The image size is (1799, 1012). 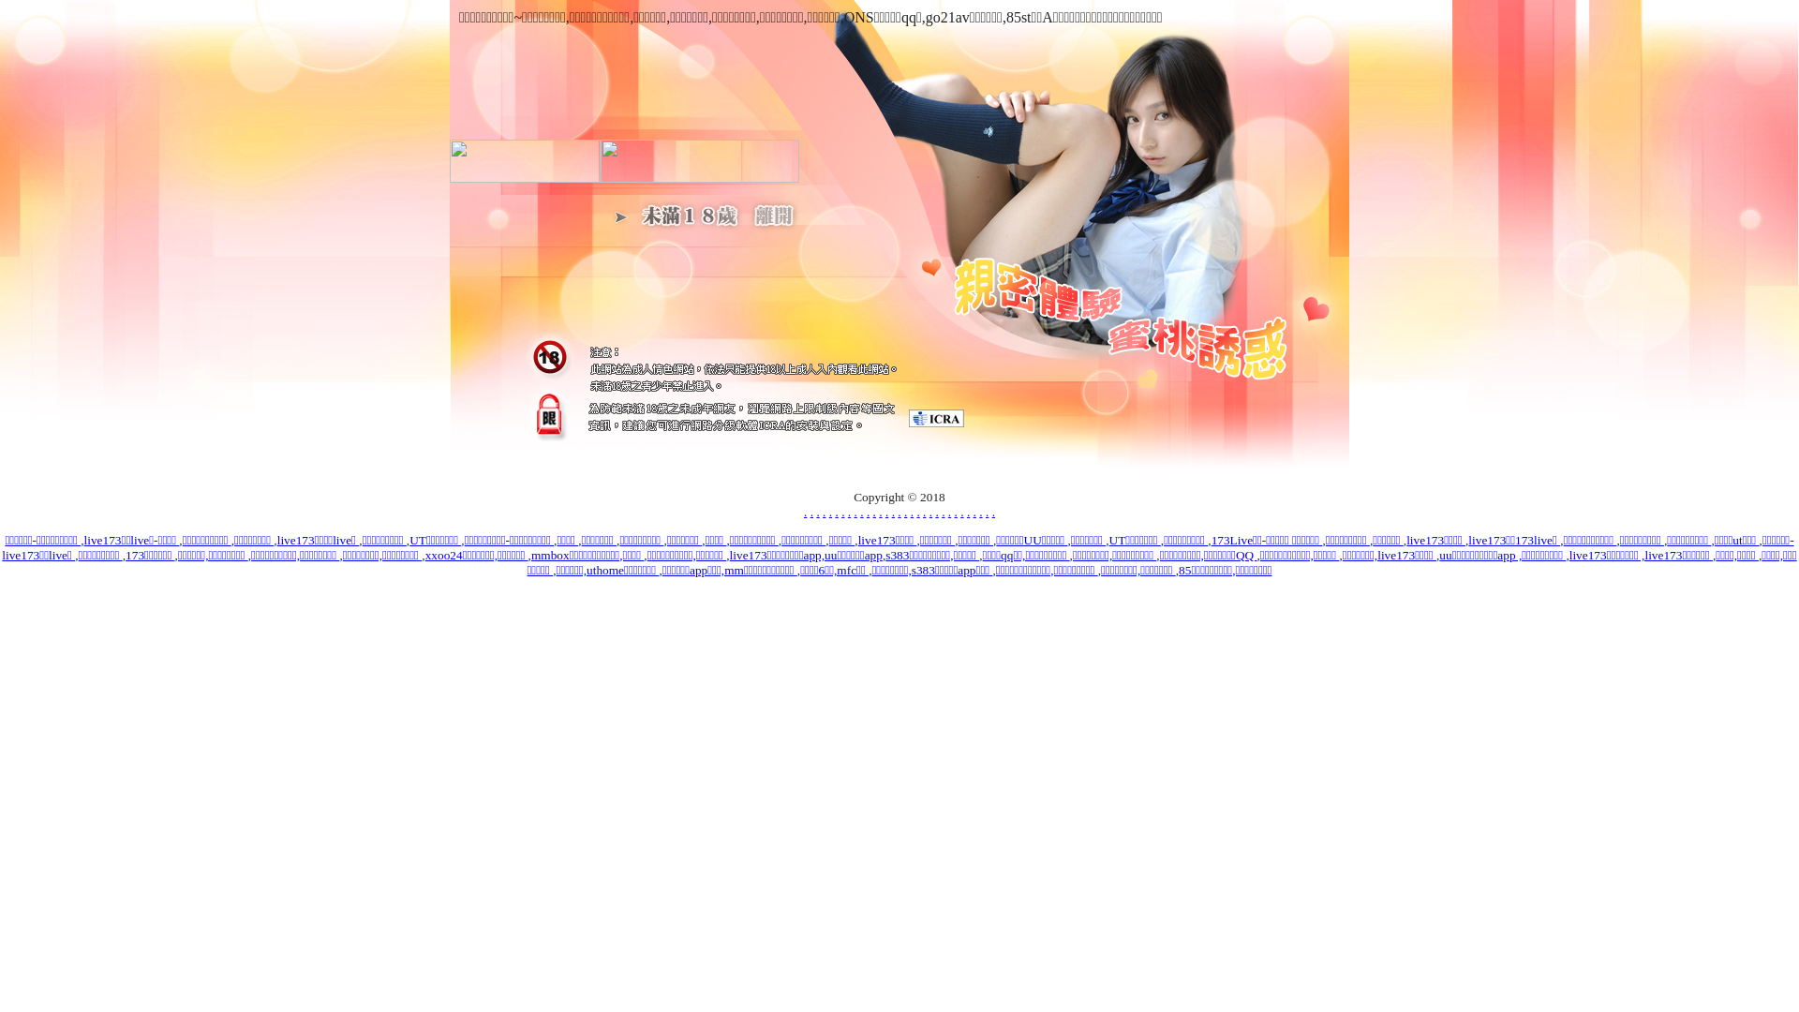 I want to click on ., so click(x=806, y=512).